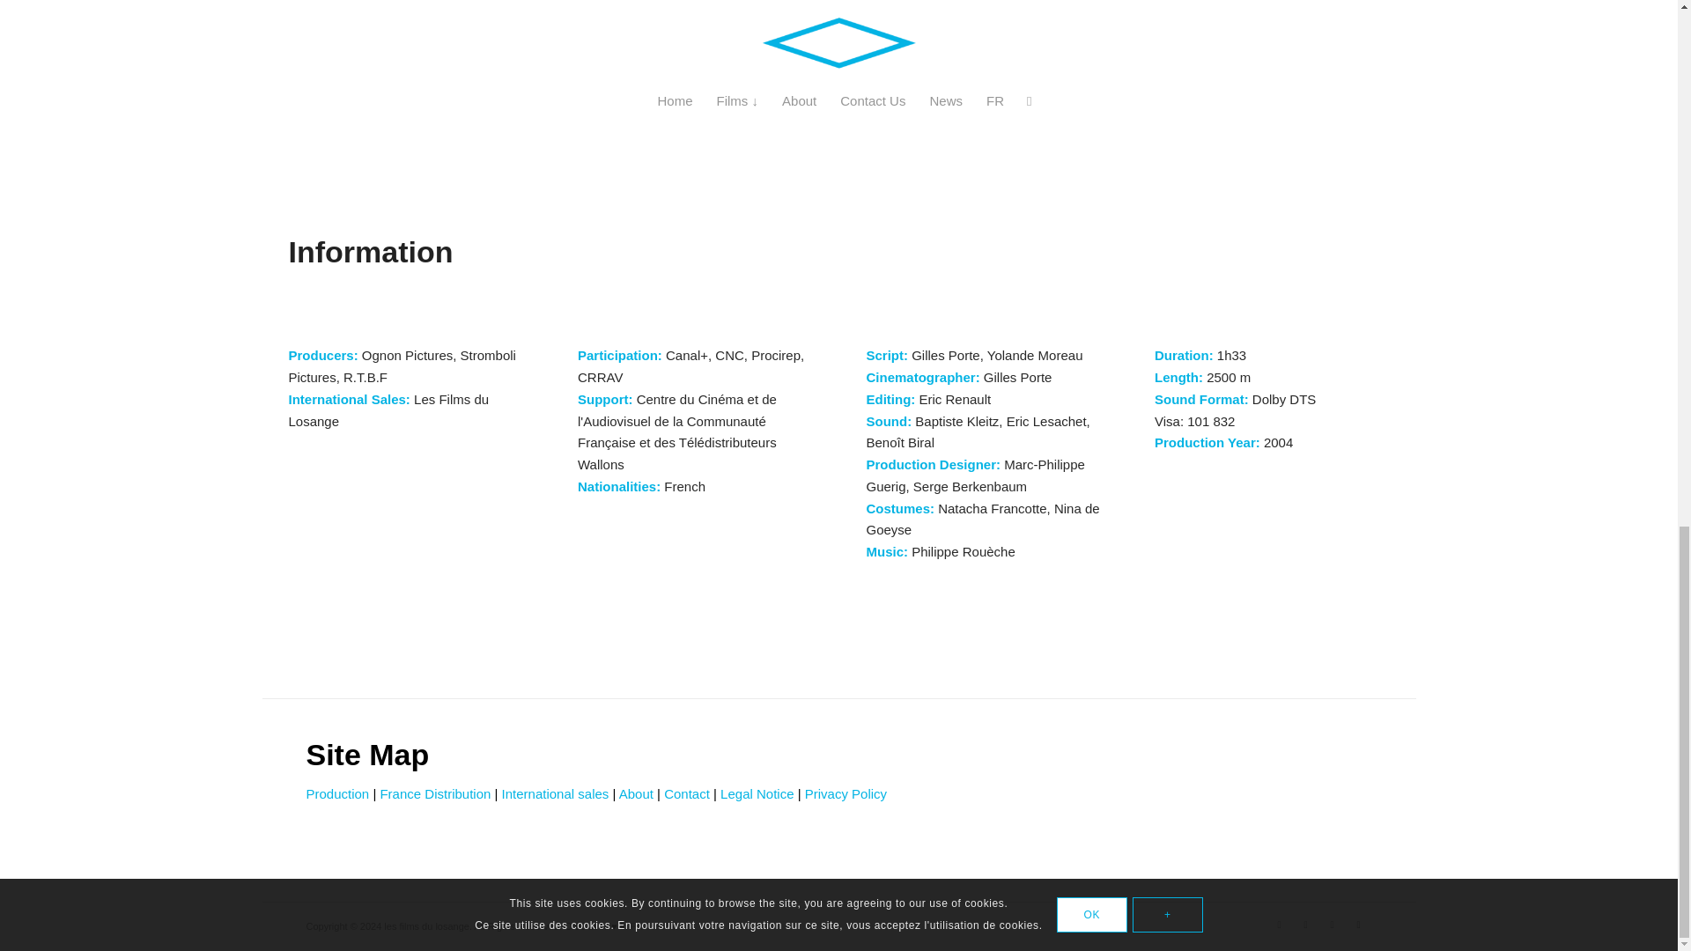  I want to click on International sales, so click(555, 794).